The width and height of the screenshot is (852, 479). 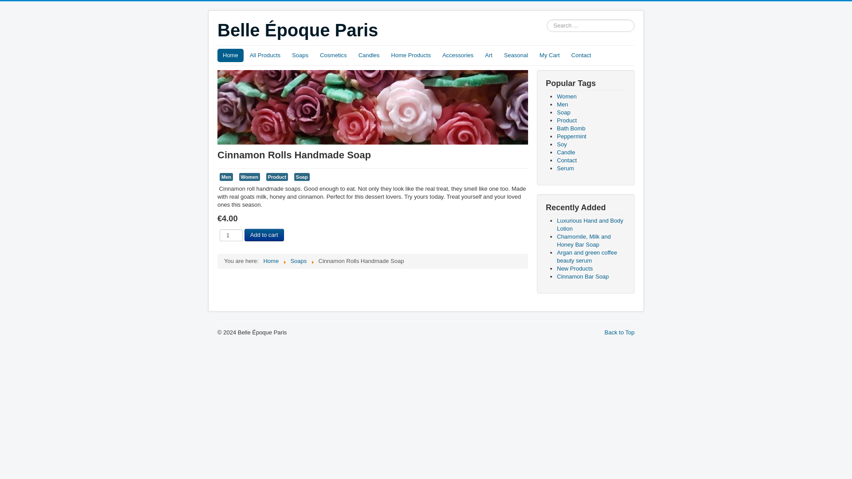 I want to click on Contact, so click(x=581, y=55).